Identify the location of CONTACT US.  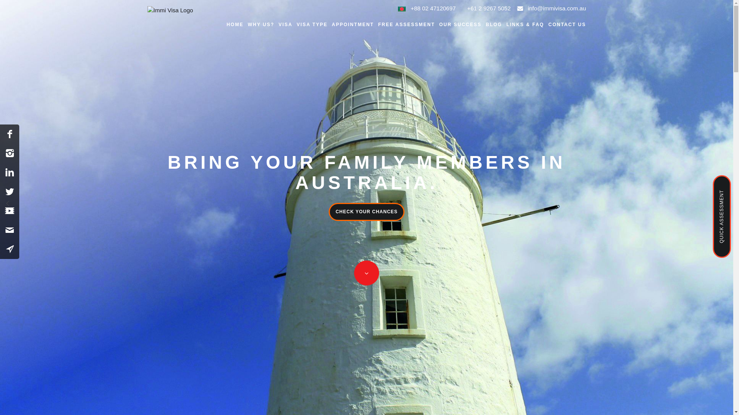
(567, 25).